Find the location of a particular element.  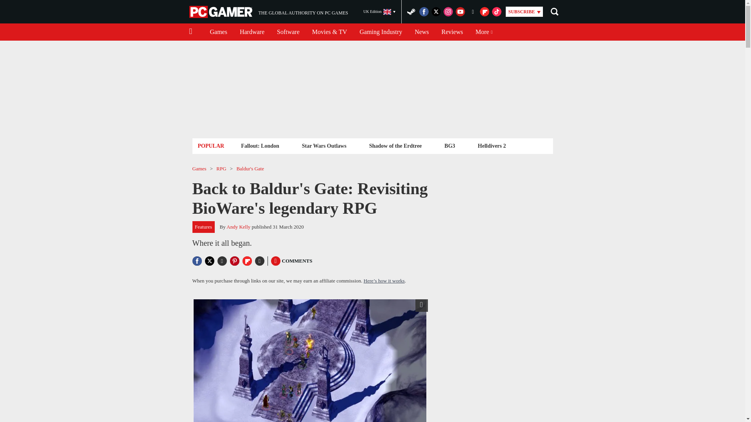

Reviews is located at coordinates (324, 145).